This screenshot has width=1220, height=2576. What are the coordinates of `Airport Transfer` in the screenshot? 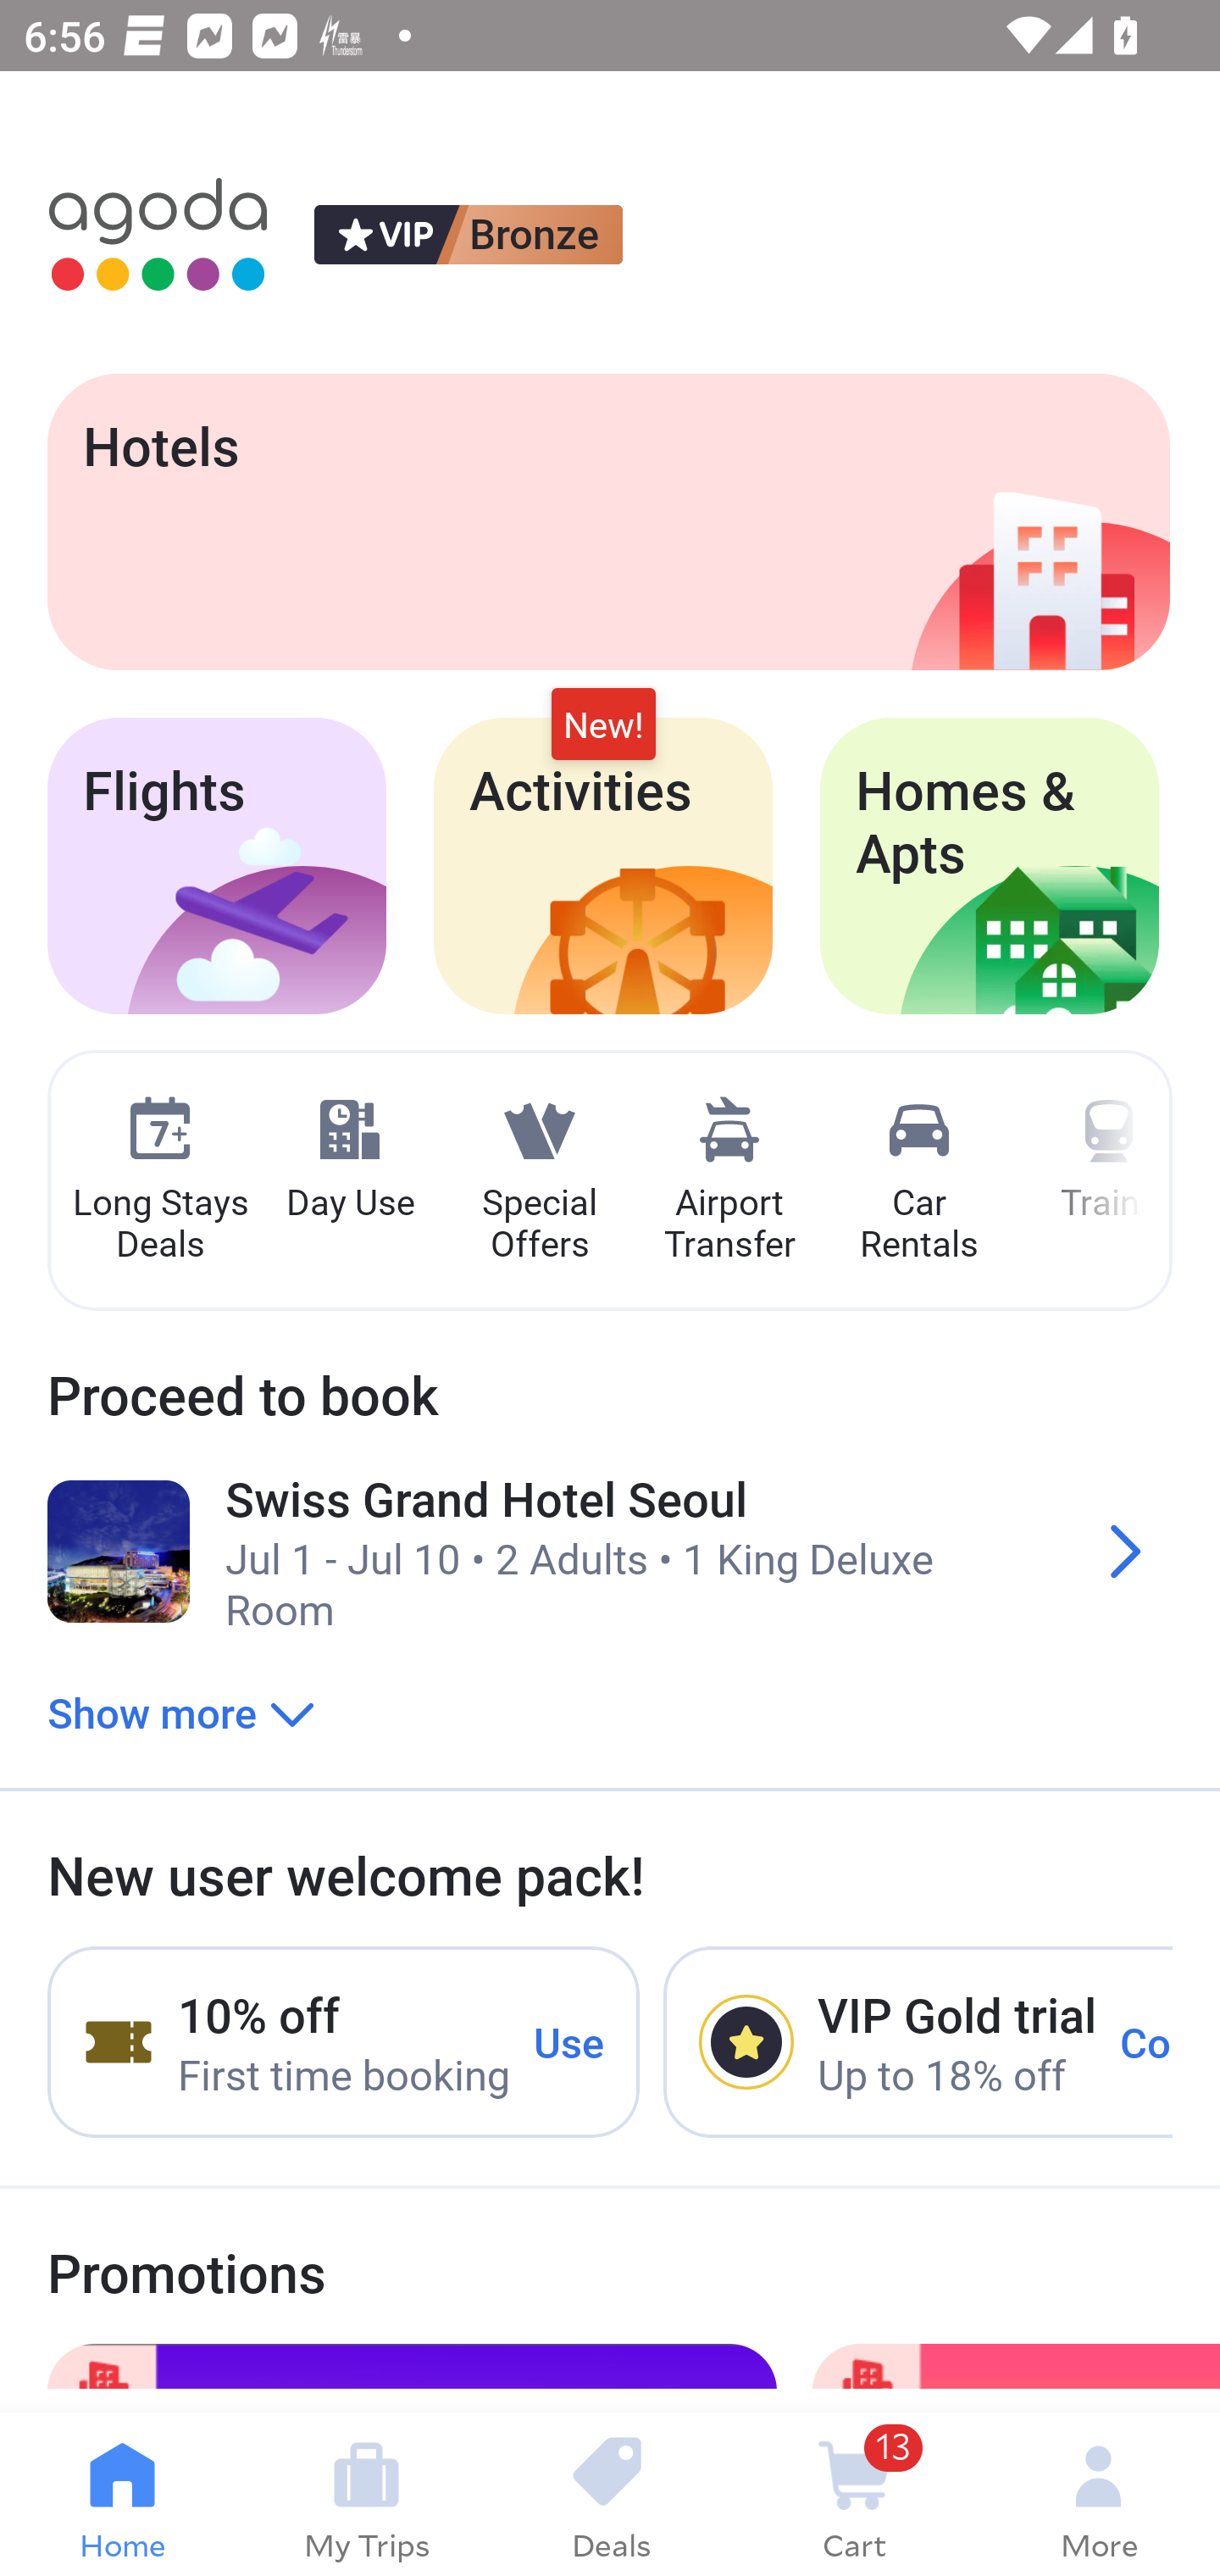 It's located at (729, 1181).